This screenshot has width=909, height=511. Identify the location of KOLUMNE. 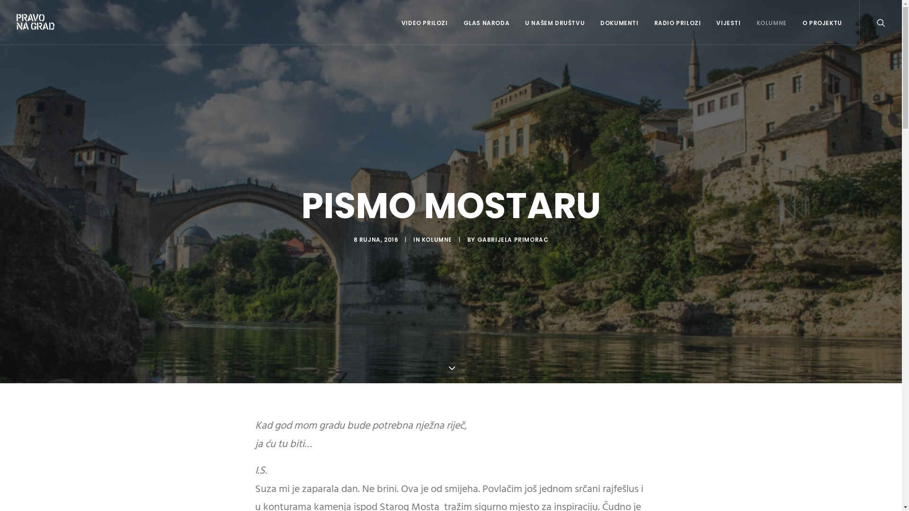
(437, 239).